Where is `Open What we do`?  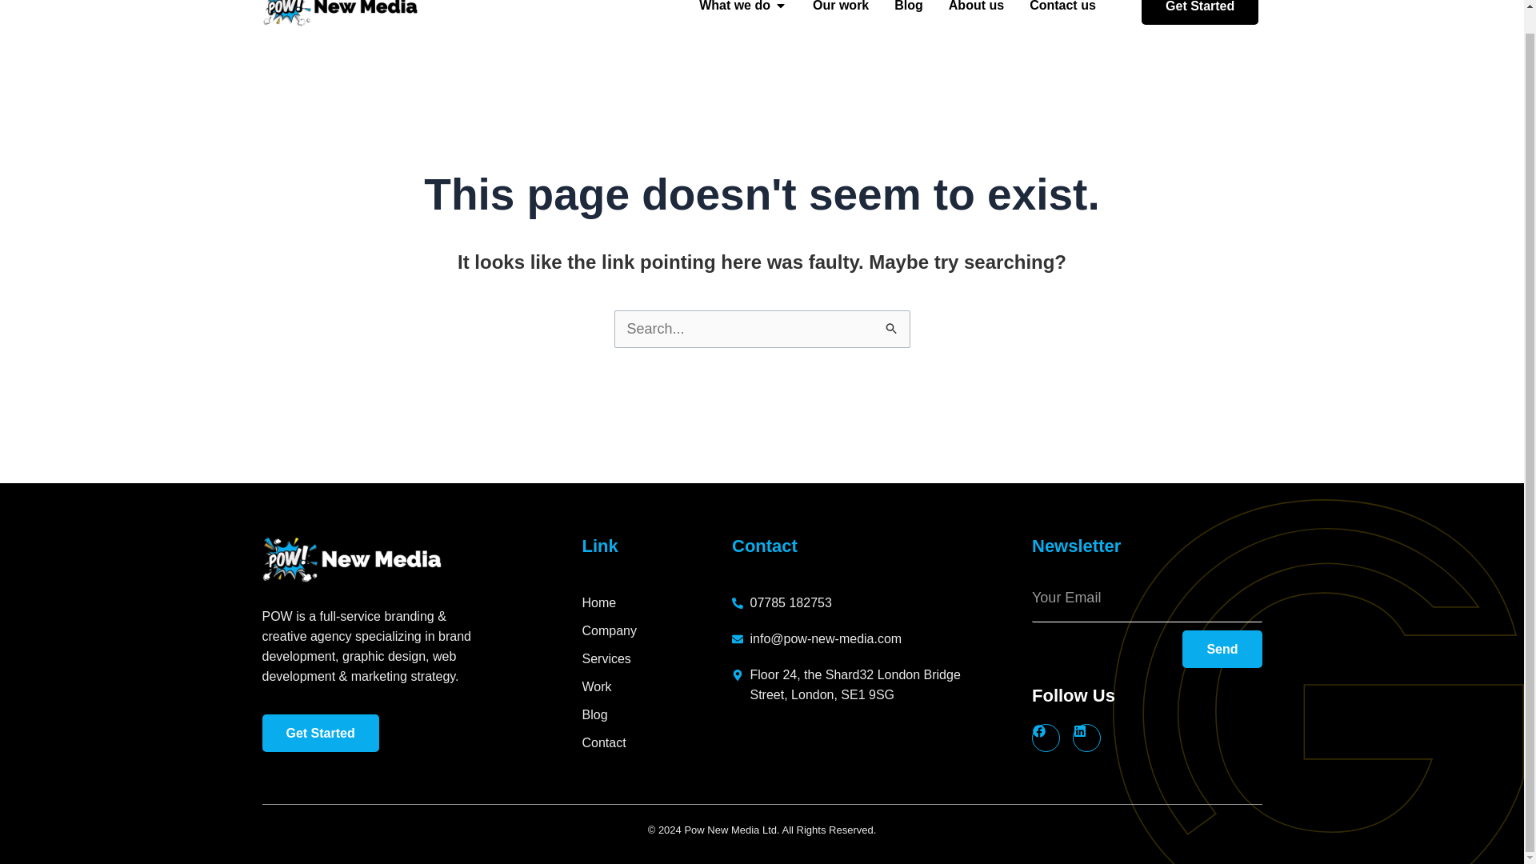 Open What we do is located at coordinates (780, 8).